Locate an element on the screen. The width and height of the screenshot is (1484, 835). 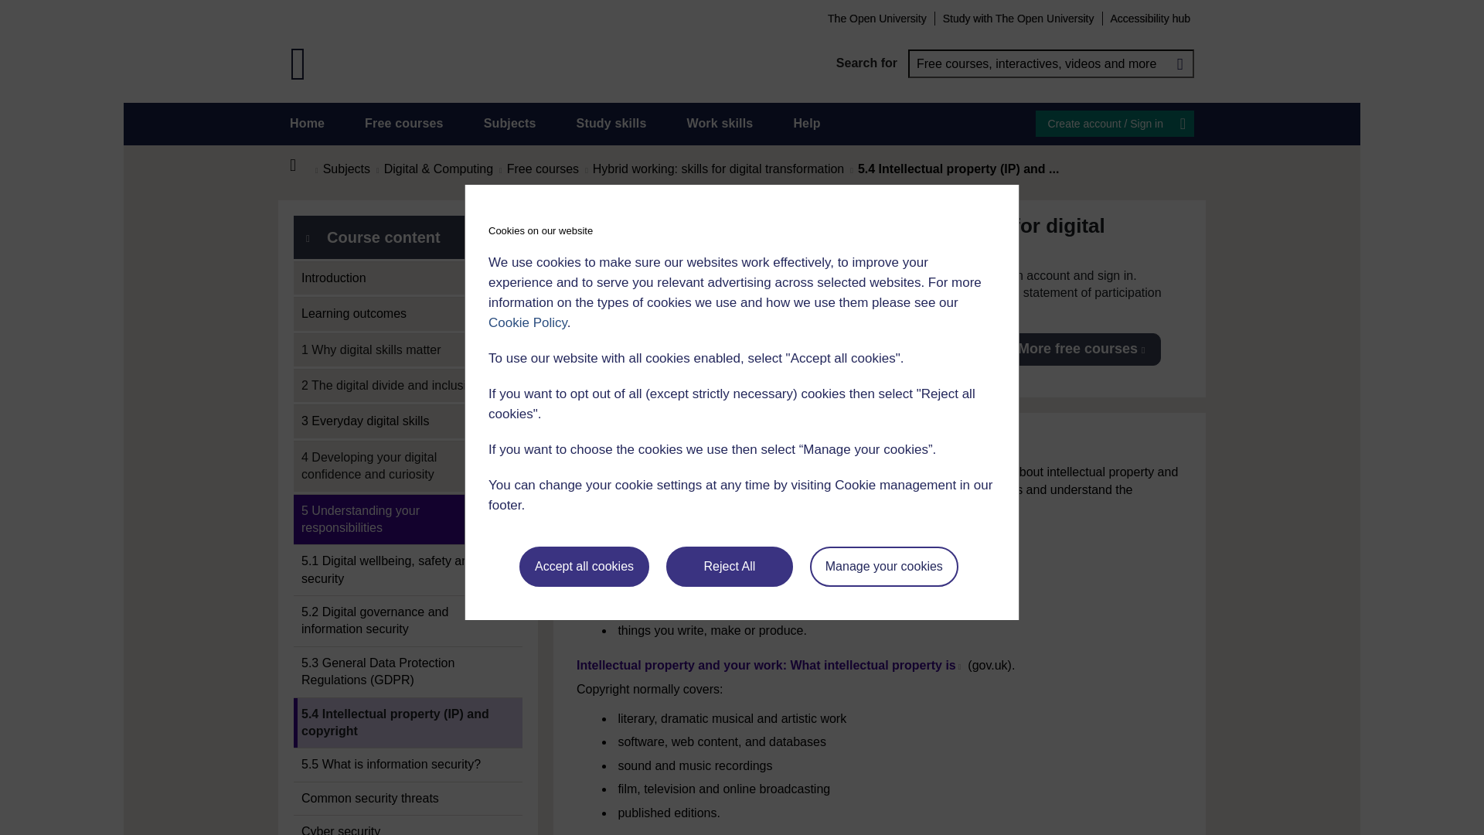
Help is located at coordinates (806, 124).